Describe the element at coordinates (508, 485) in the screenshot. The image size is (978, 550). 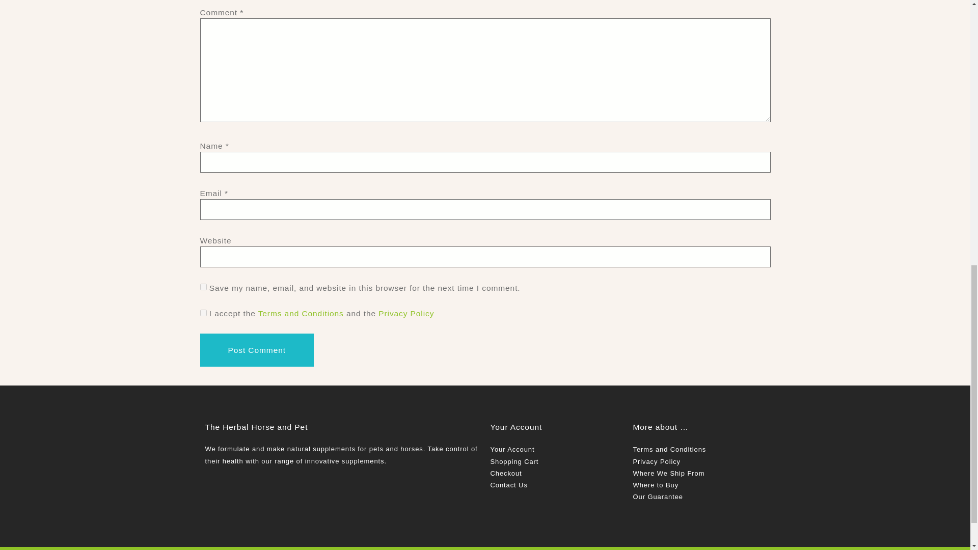
I see `Contact Us` at that location.